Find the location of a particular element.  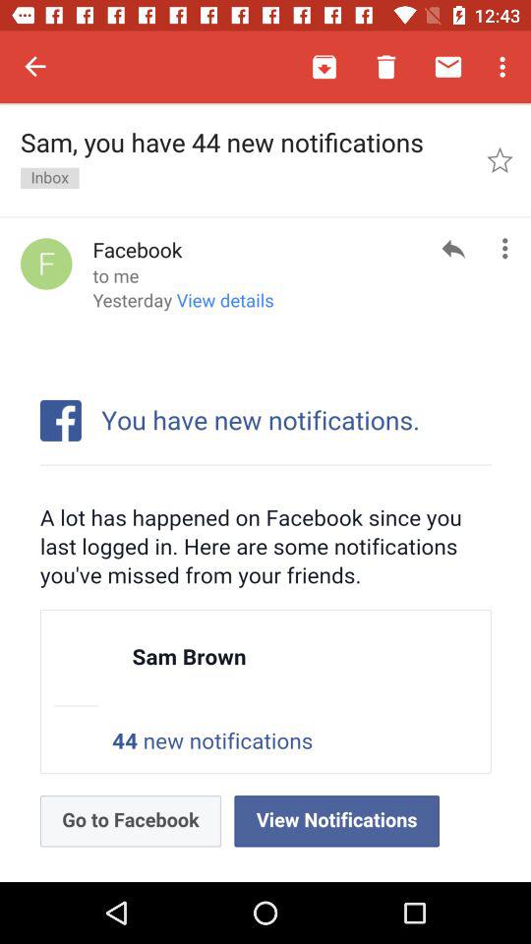

choose the icon next to facebook is located at coordinates (46, 264).